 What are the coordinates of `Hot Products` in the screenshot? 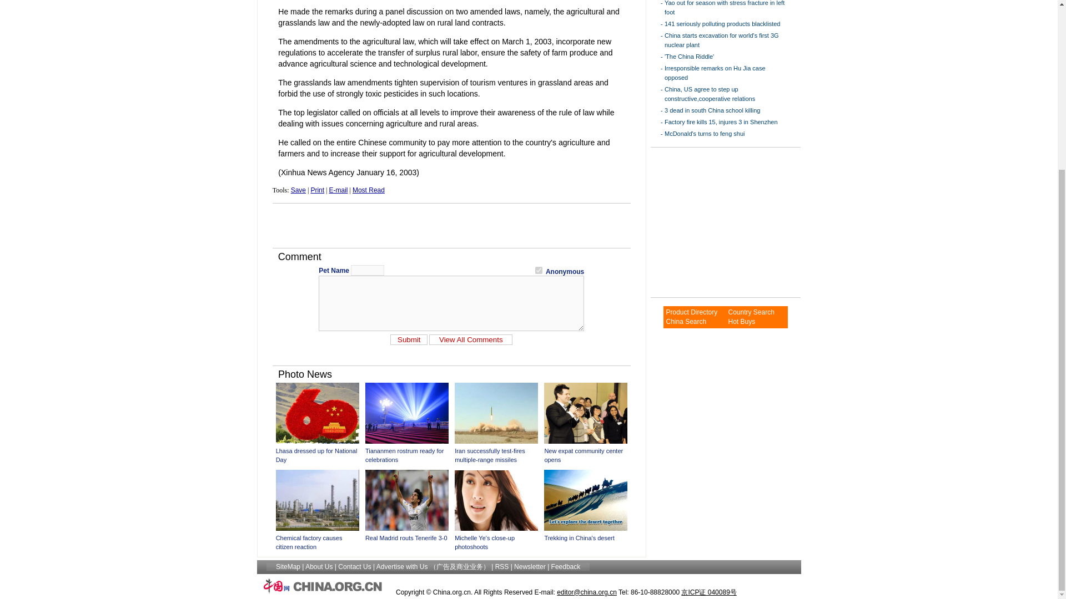 It's located at (741, 322).